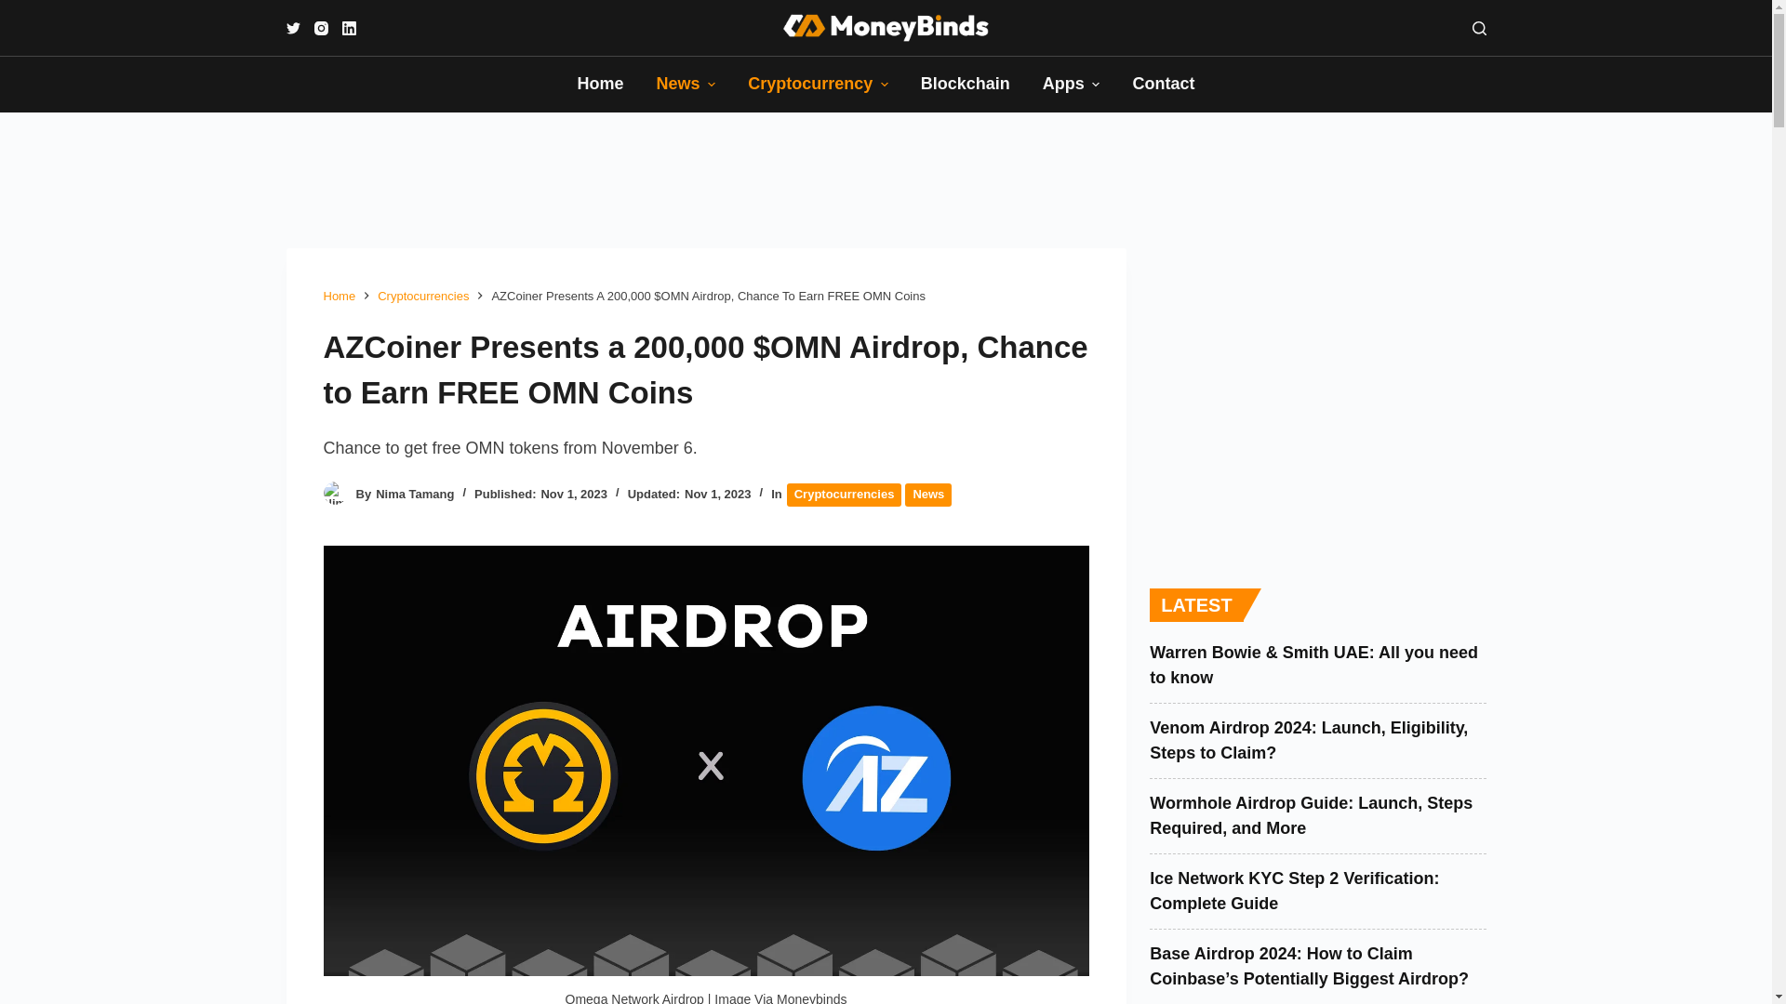 This screenshot has width=1786, height=1004. I want to click on Home, so click(599, 84).